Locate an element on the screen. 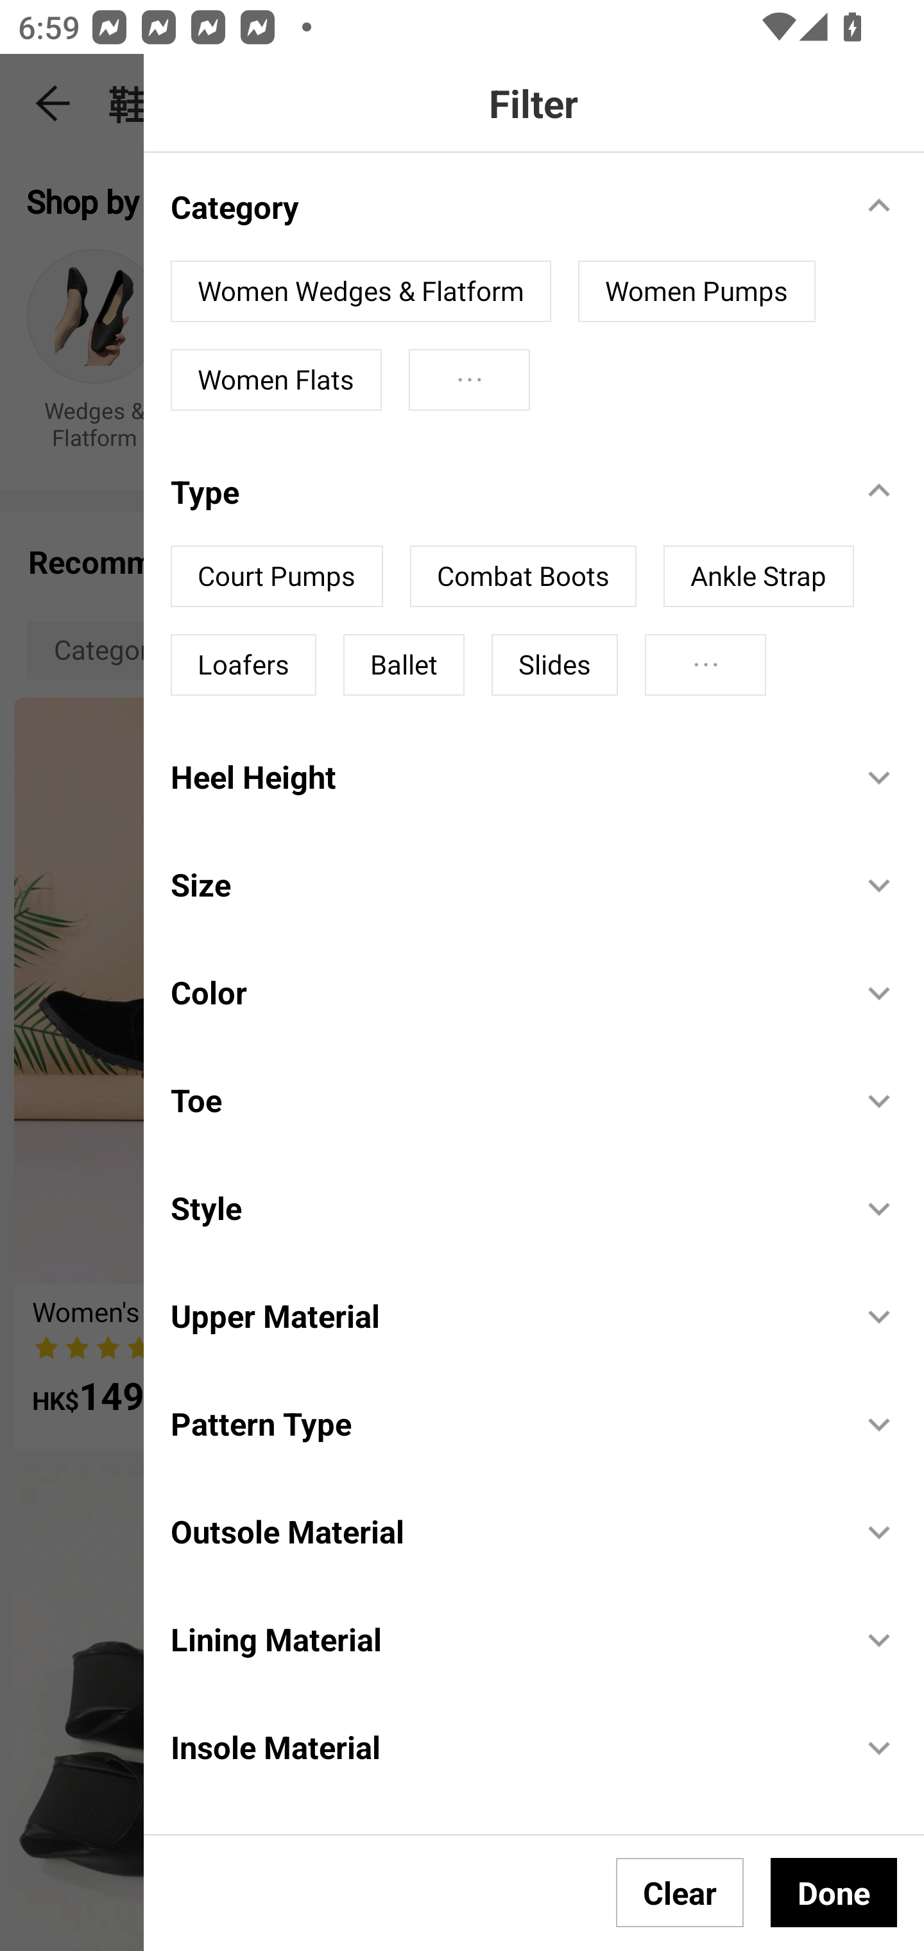  Clear is located at coordinates (680, 1892).